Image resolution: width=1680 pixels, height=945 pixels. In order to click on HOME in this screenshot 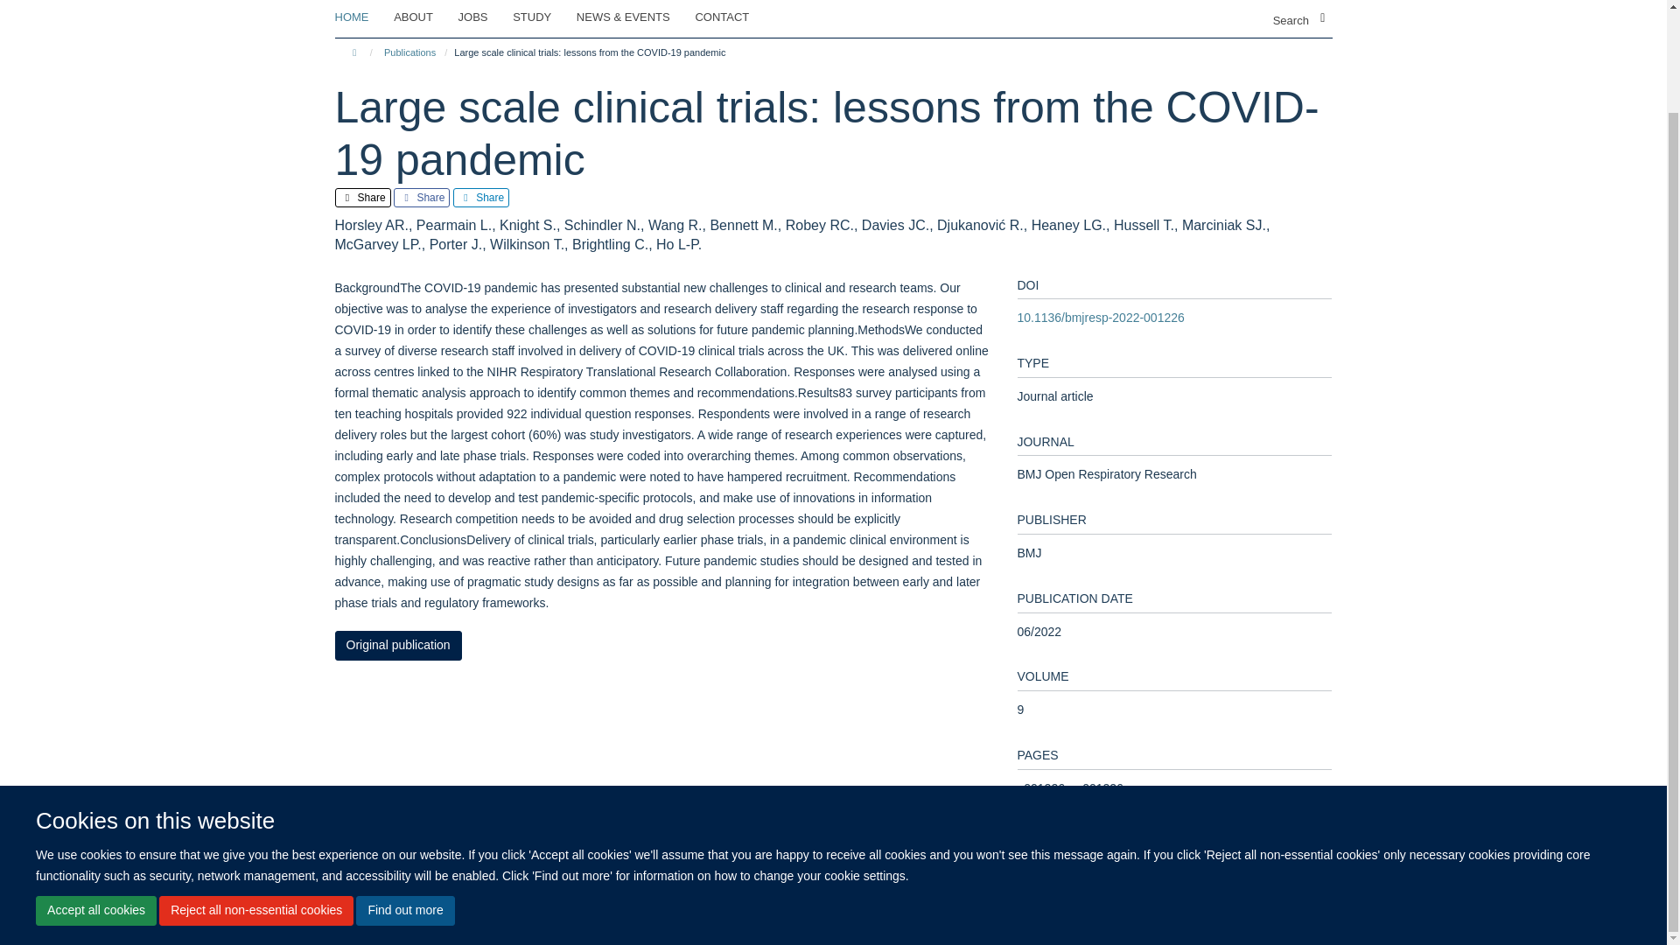, I will do `click(362, 17)`.